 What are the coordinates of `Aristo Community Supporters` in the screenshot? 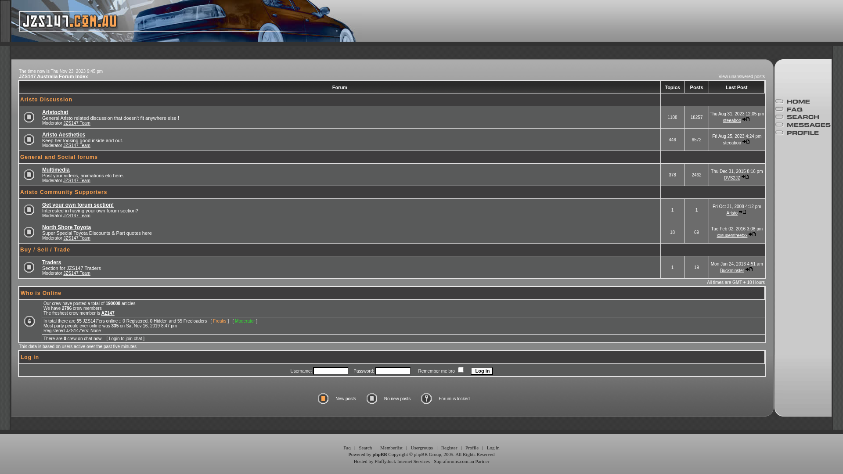 It's located at (64, 192).